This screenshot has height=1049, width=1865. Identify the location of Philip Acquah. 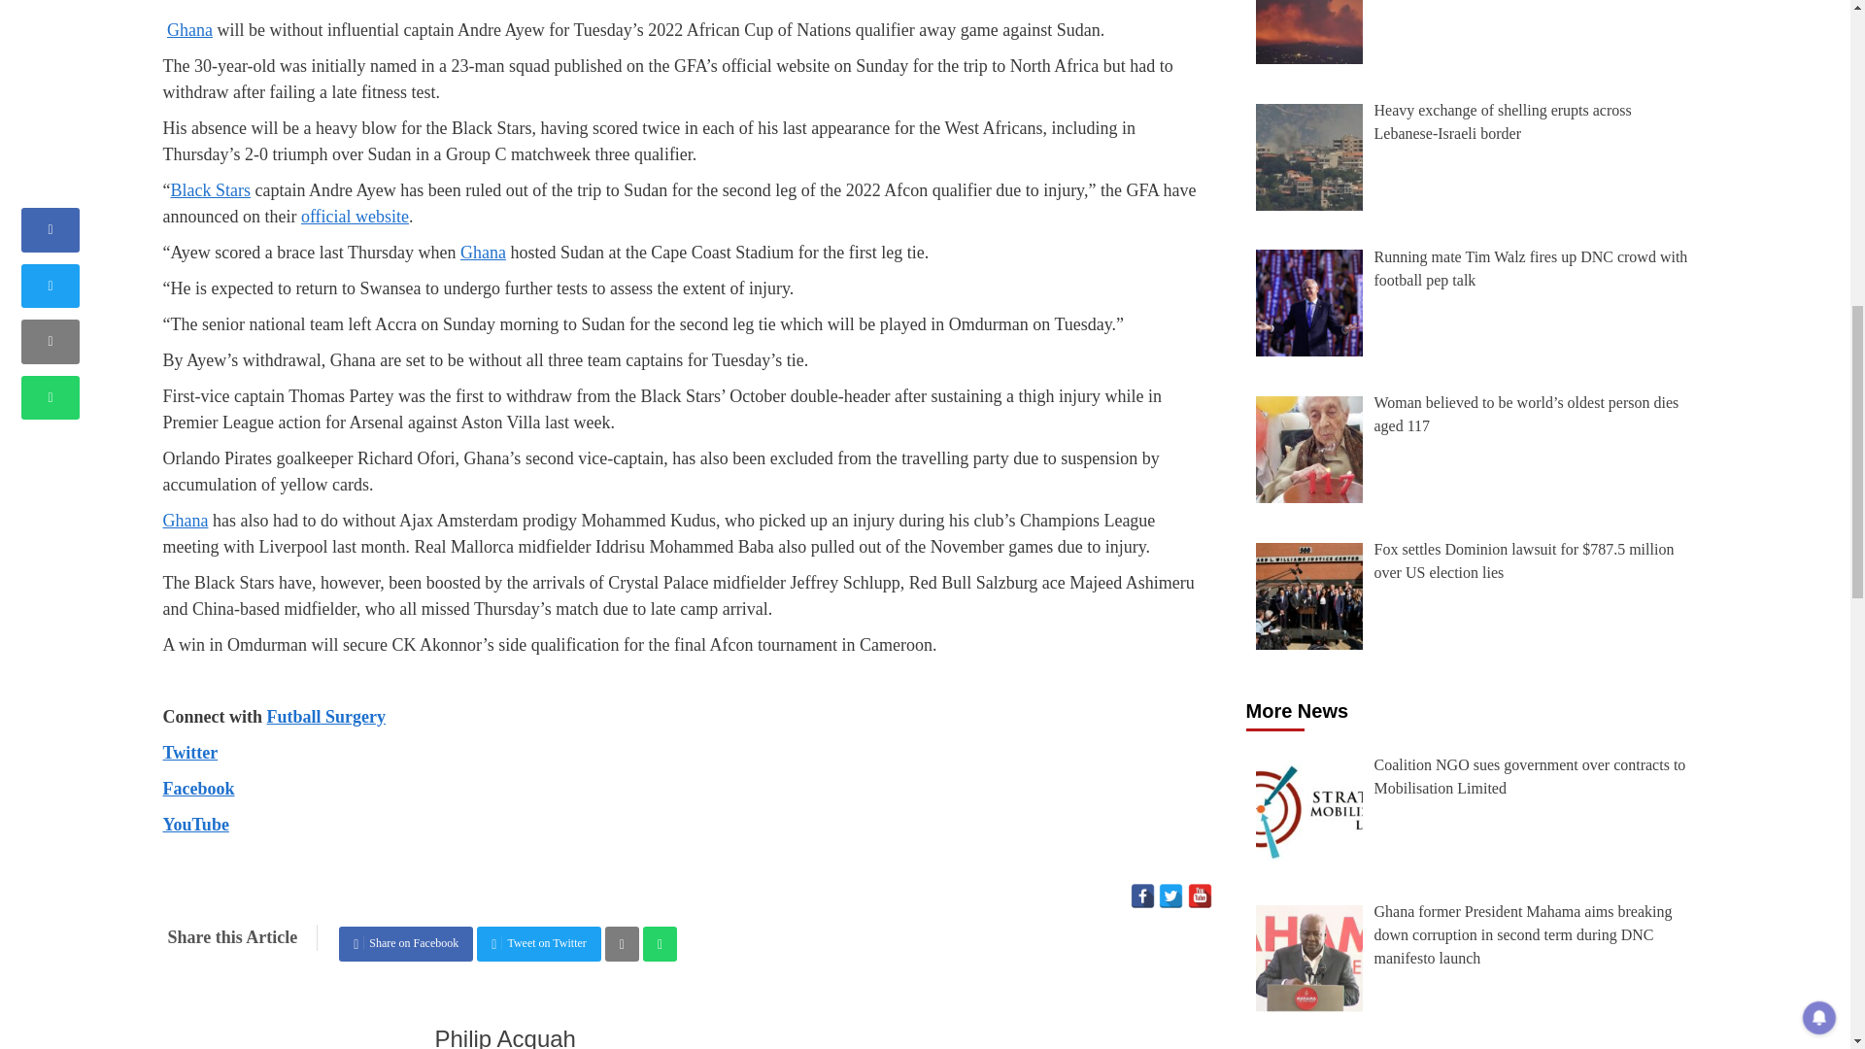
(505, 1037).